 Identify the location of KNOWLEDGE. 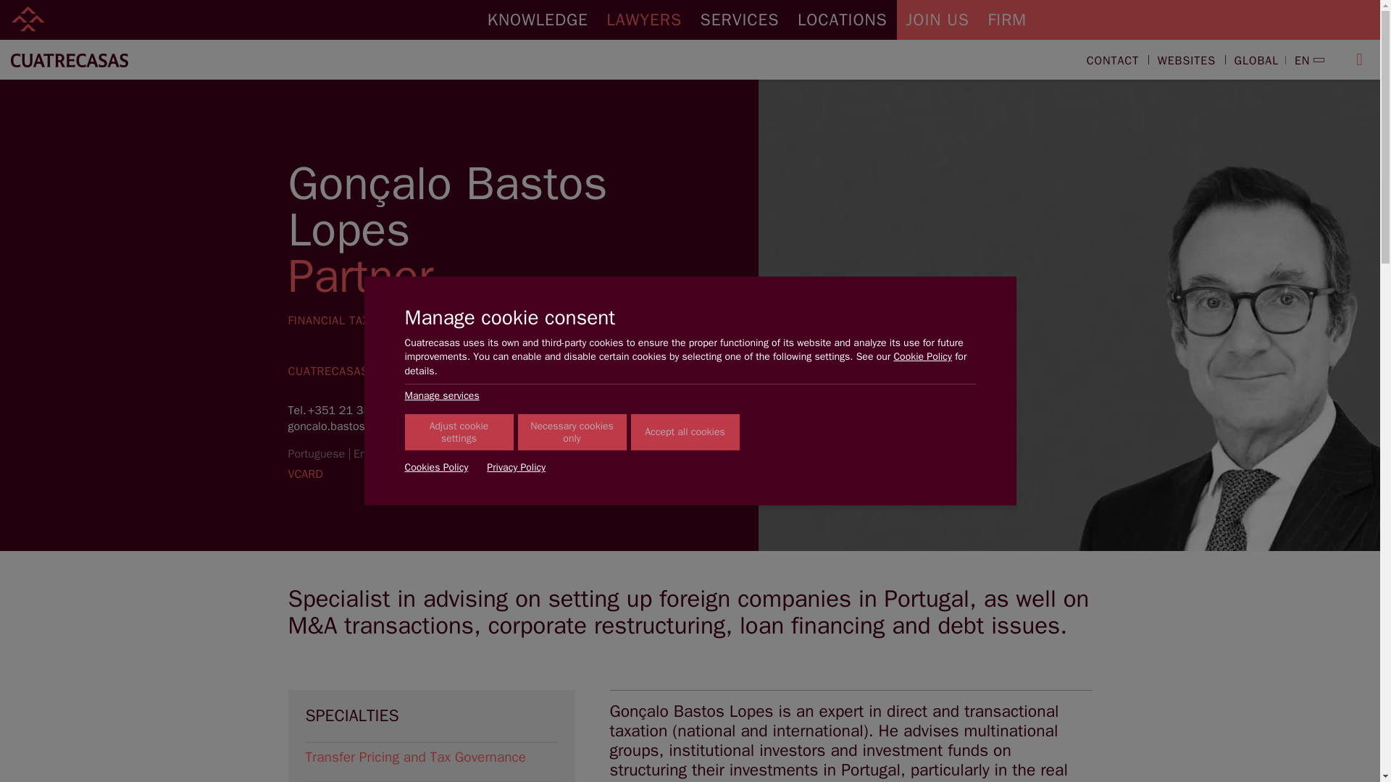
(538, 20).